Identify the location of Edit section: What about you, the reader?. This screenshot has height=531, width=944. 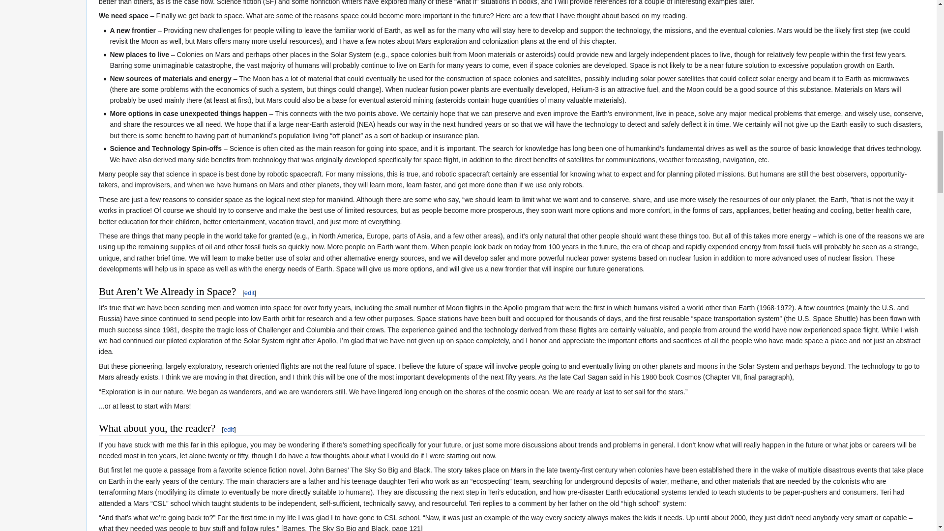
(229, 430).